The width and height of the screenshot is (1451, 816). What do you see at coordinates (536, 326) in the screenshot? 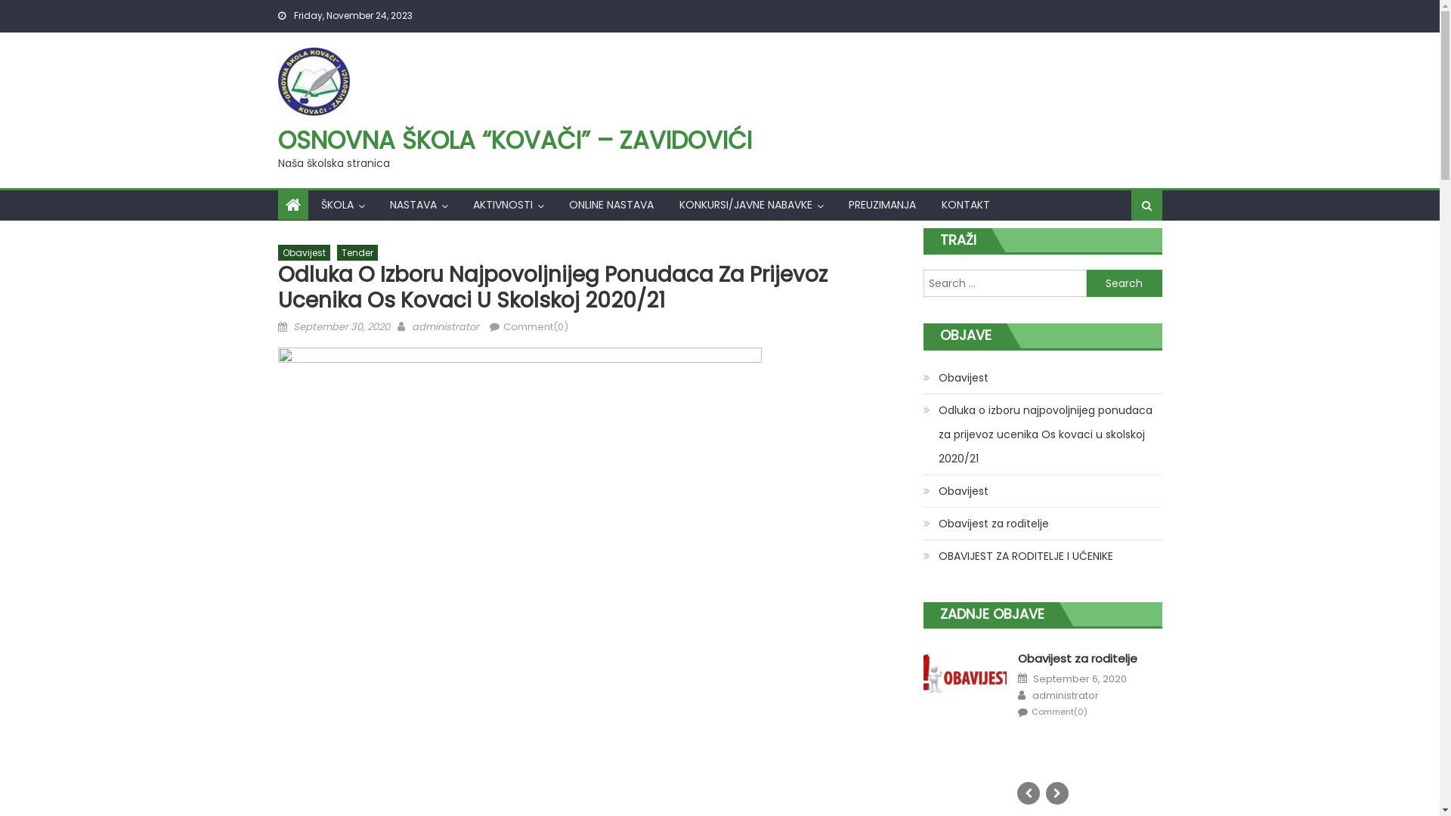
I see `Comment(0)` at bounding box center [536, 326].